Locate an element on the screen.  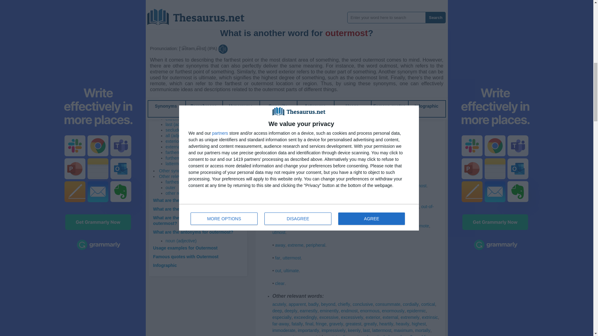
Synonyms for Outermost is located at coordinates (293, 12).